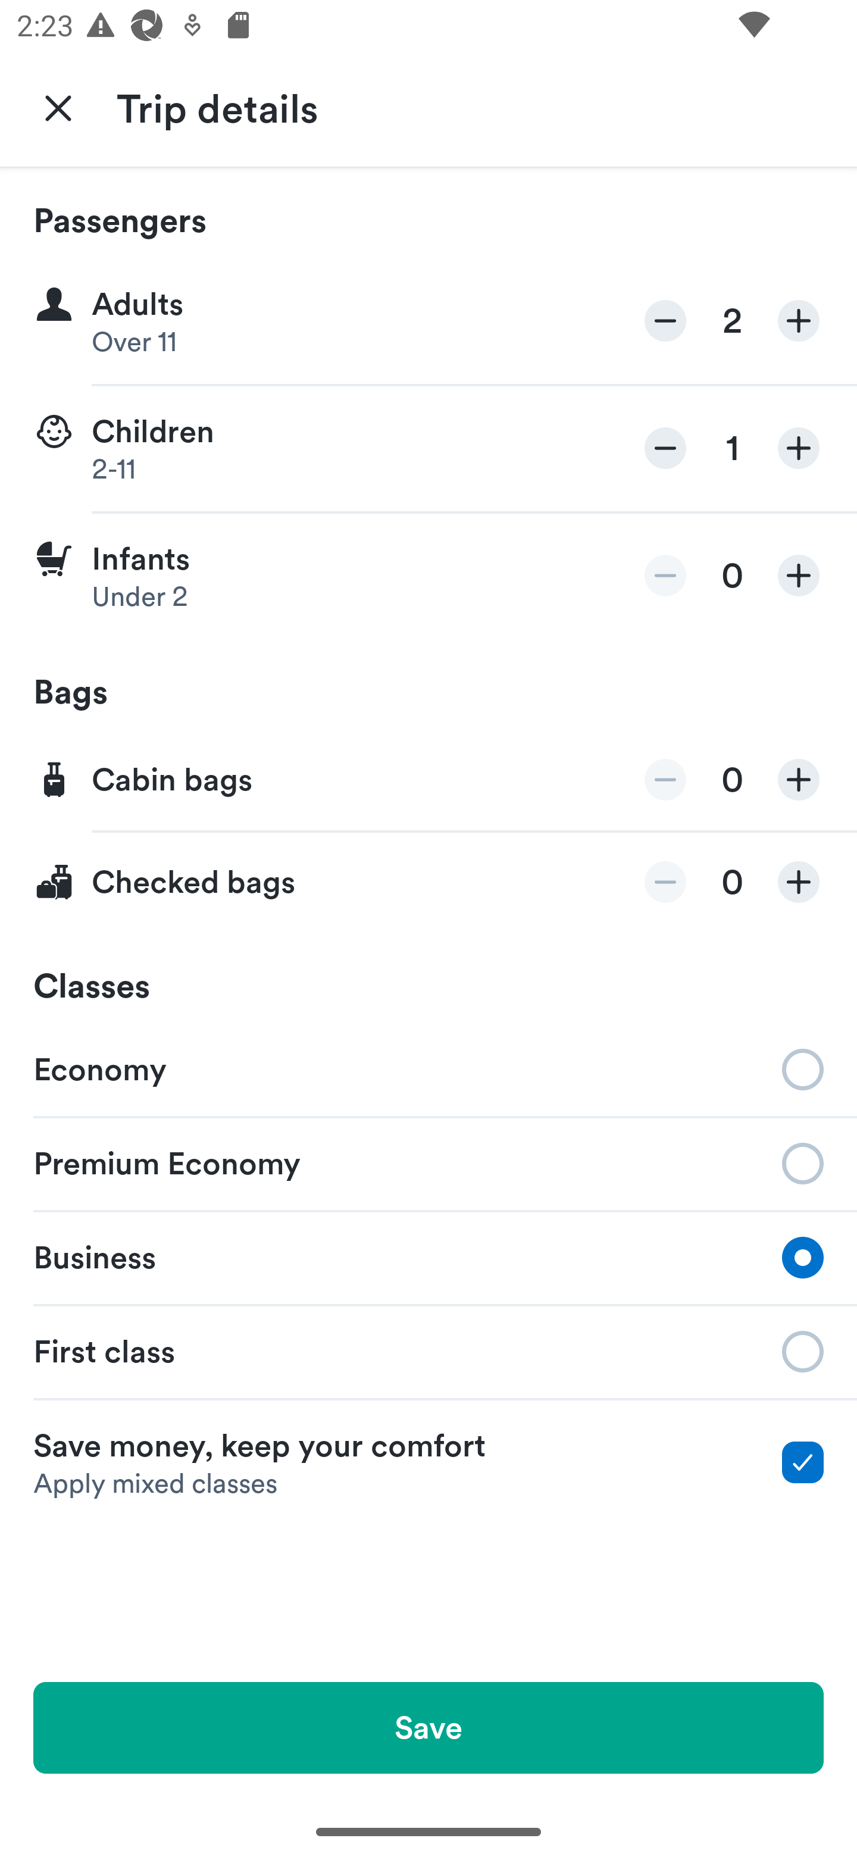 The height and width of the screenshot is (1857, 857). I want to click on First class, so click(428, 1352).